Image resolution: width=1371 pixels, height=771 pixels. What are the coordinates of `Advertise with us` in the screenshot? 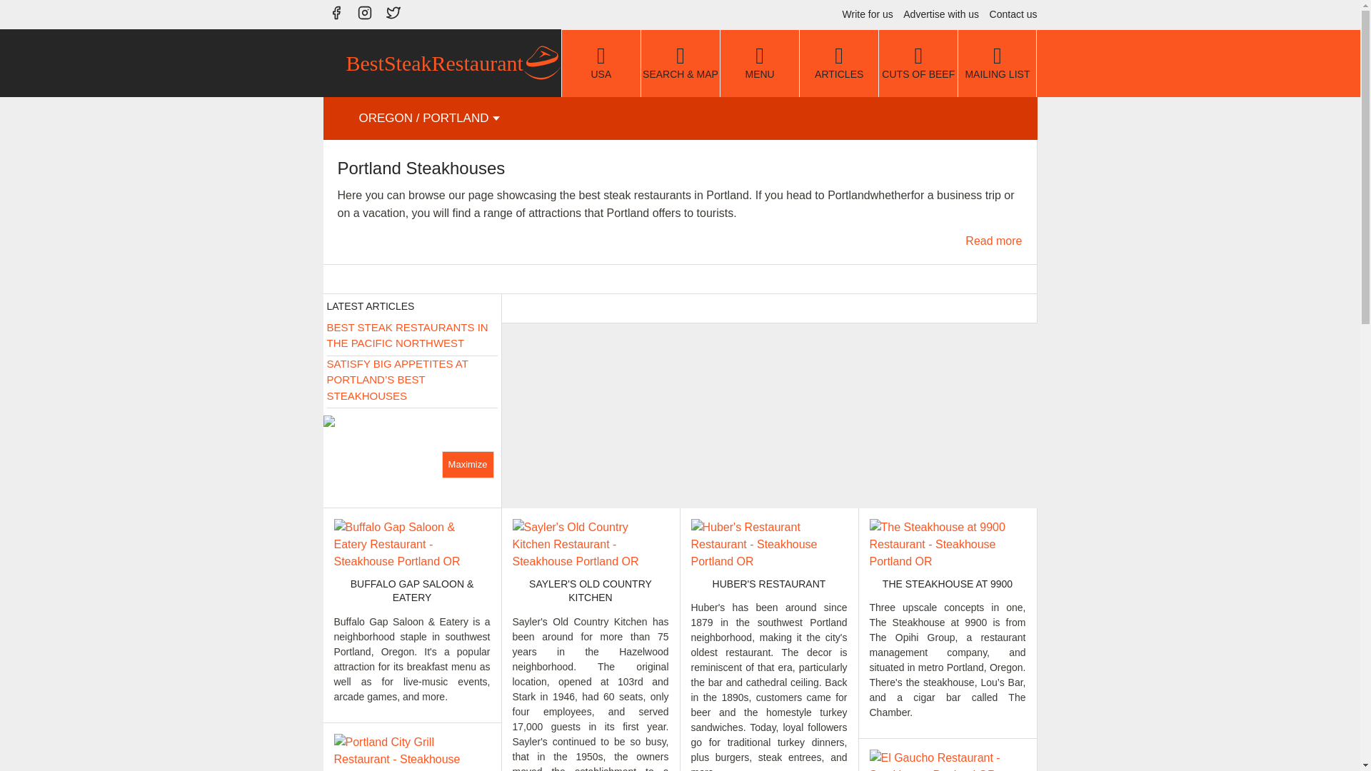 It's located at (937, 14).